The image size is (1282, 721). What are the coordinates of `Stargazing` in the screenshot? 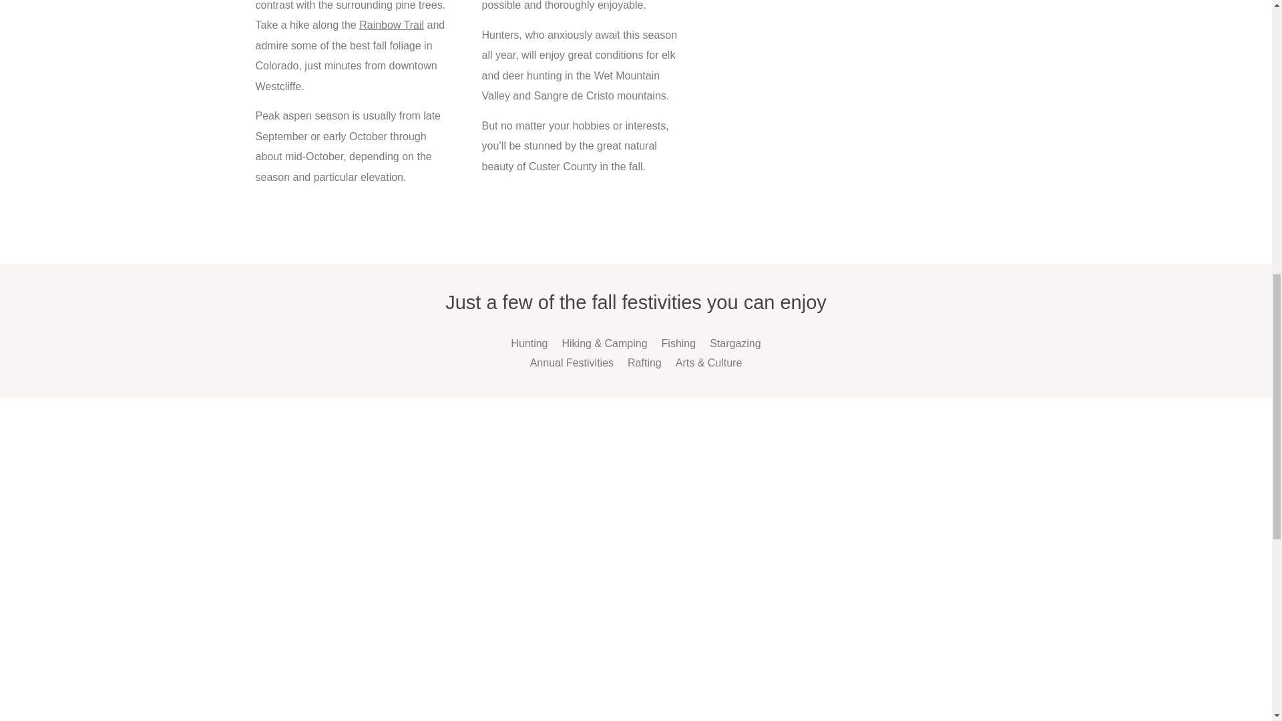 It's located at (736, 344).